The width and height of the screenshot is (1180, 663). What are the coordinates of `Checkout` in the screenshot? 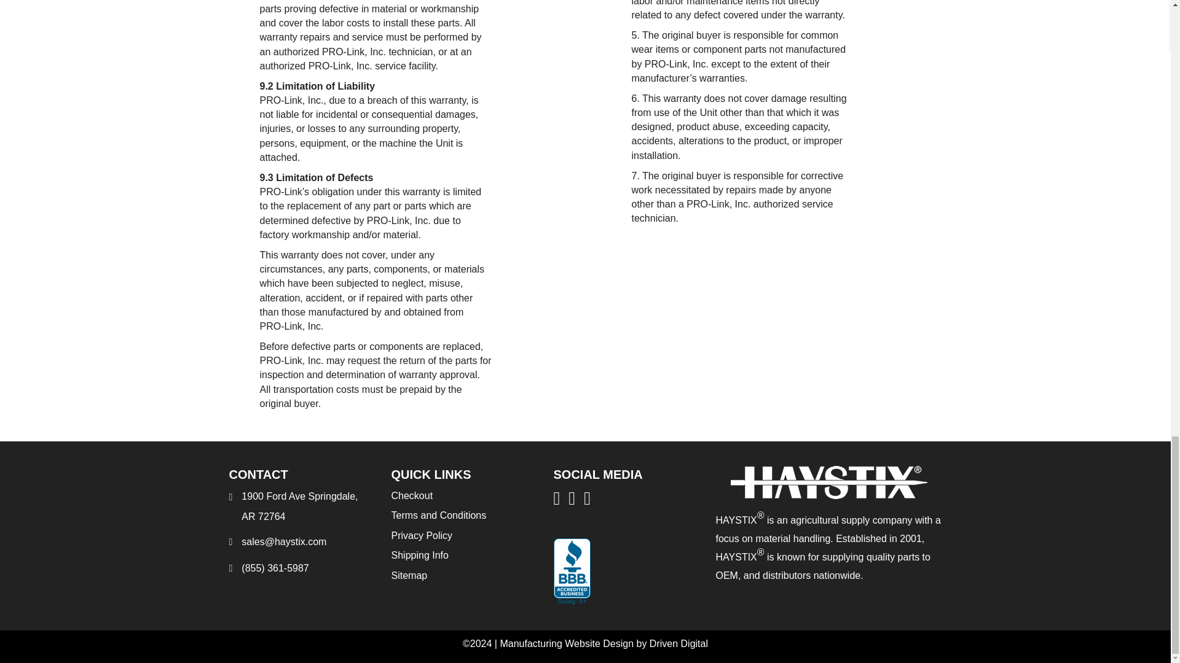 It's located at (412, 496).